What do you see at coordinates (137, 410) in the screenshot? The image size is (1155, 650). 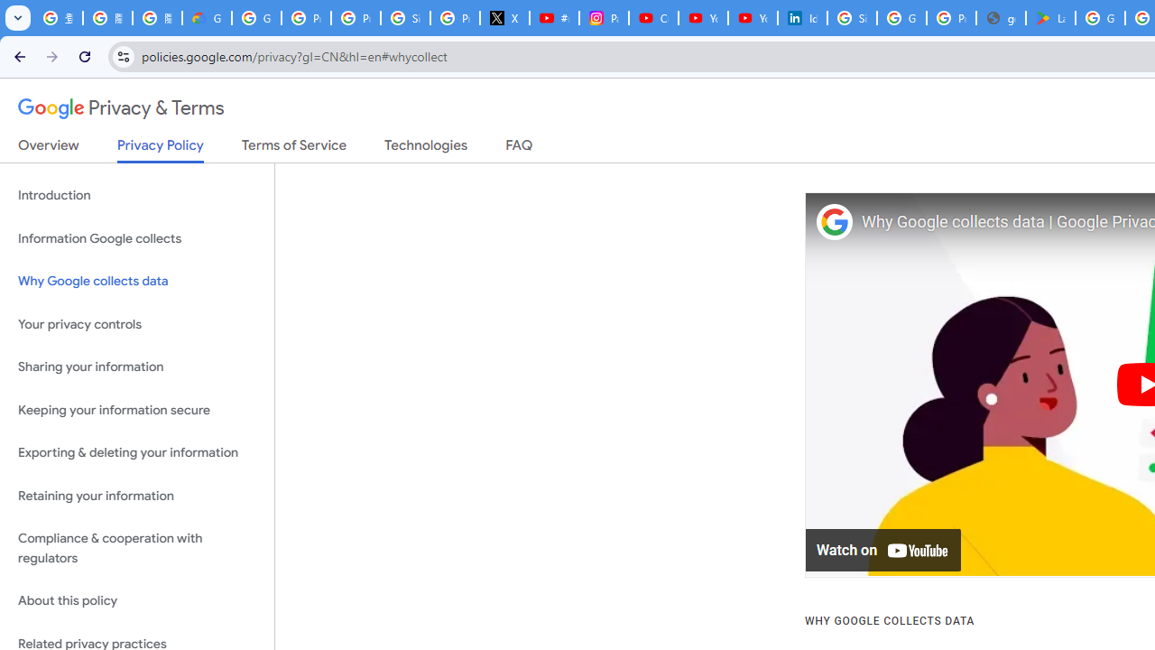 I see `Keeping your information secure` at bounding box center [137, 410].